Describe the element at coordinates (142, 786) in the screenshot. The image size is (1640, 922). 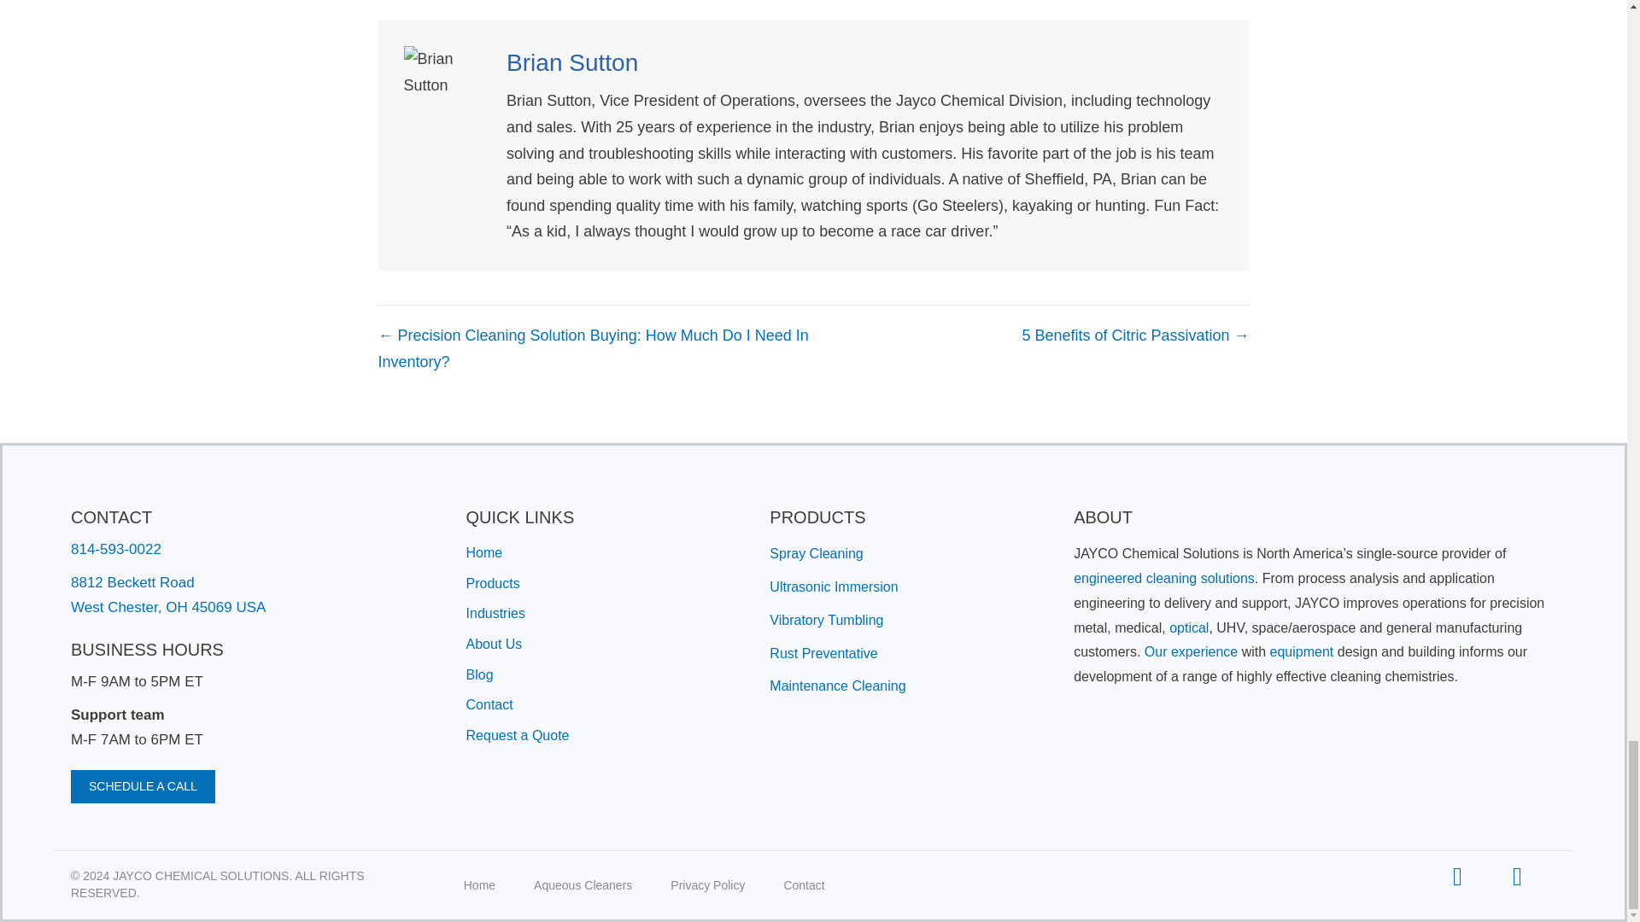
I see `SCHEDULE A CALL` at that location.